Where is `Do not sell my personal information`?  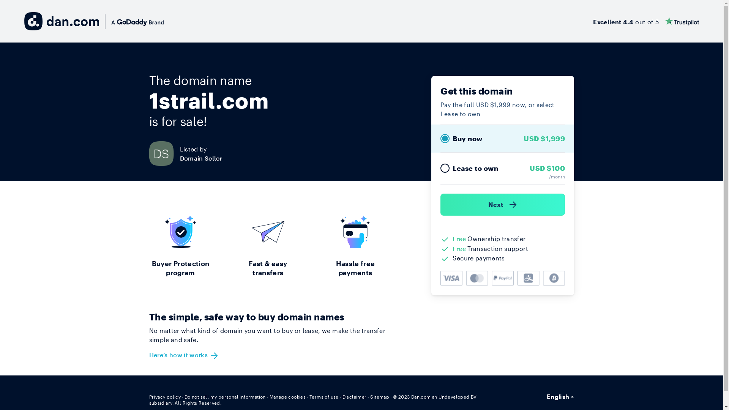
Do not sell my personal information is located at coordinates (225, 397).